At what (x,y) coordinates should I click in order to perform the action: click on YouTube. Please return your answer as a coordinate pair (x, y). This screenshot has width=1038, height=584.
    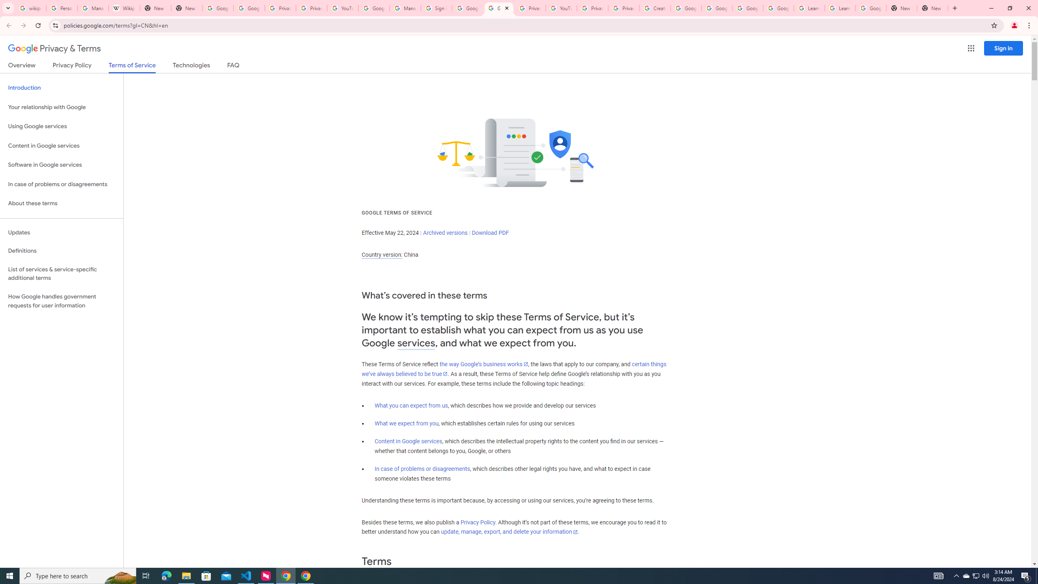
    Looking at the image, I should click on (343, 8).